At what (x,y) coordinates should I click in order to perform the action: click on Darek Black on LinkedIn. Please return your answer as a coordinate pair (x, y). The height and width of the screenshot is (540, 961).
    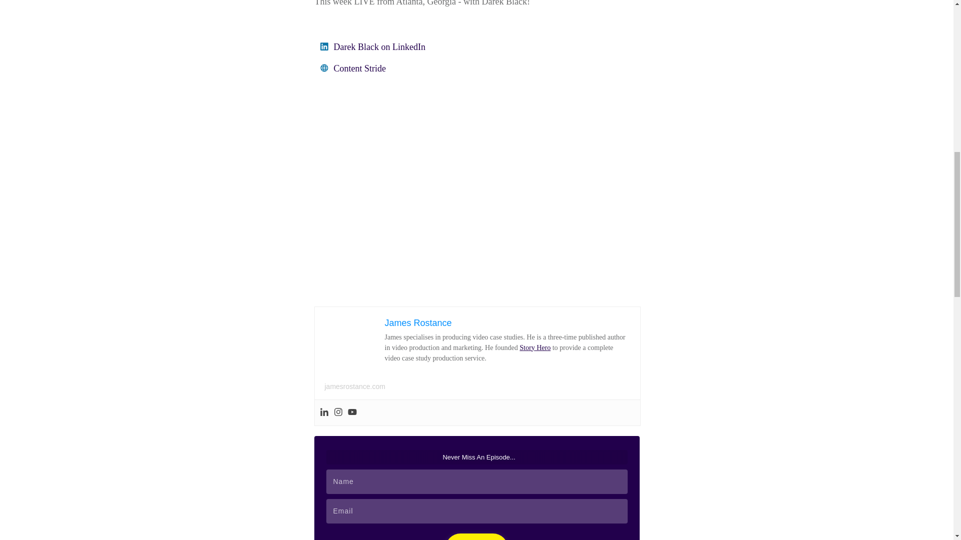
    Looking at the image, I should click on (379, 47).